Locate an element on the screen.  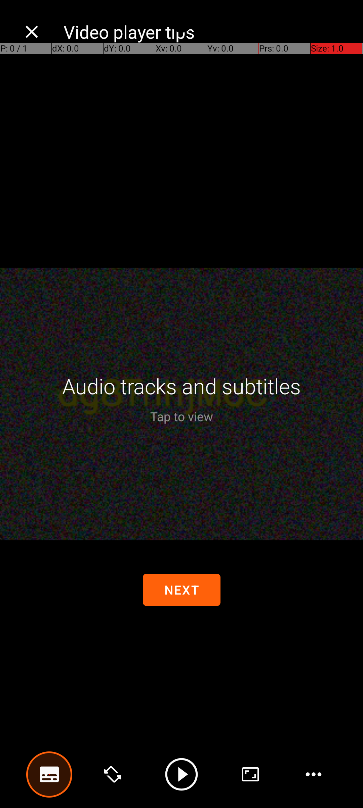
advanced options is located at coordinates (250, 774).